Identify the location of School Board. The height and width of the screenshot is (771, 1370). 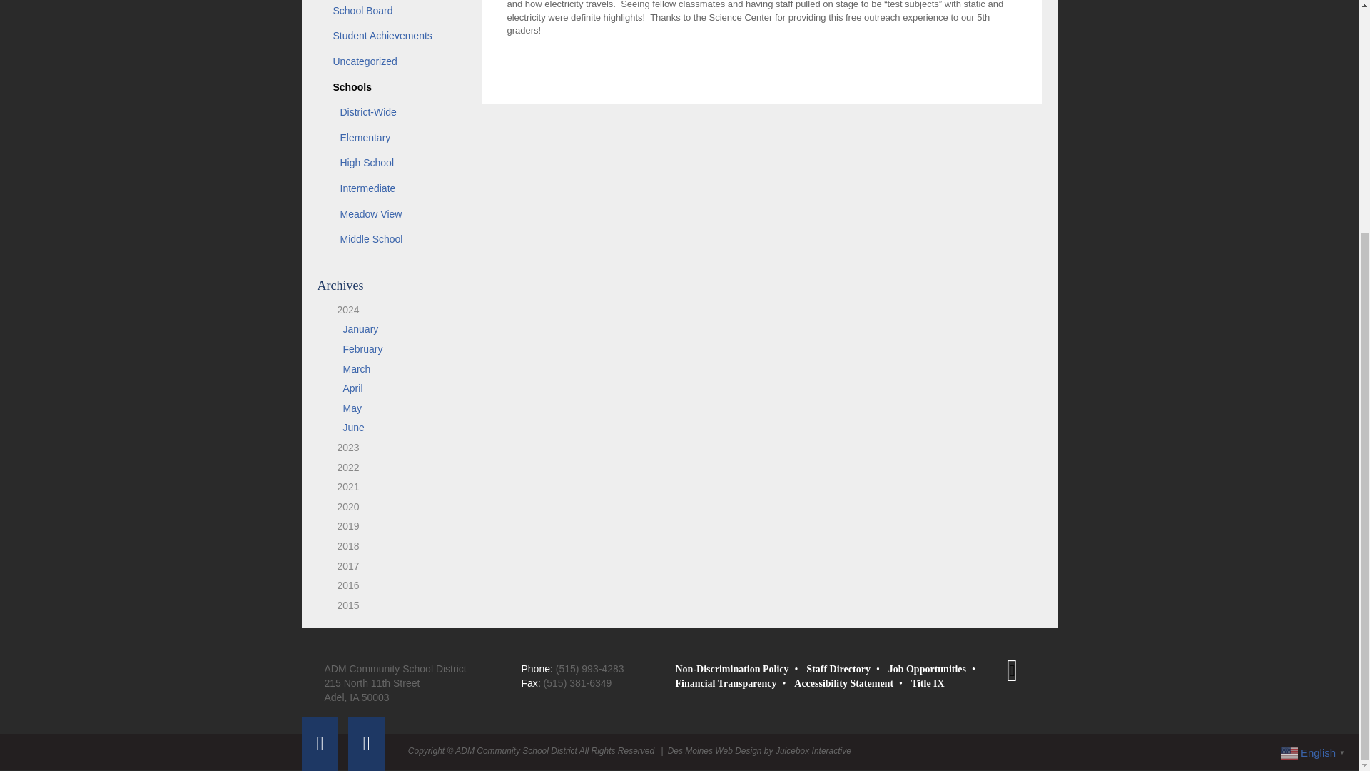
(391, 11).